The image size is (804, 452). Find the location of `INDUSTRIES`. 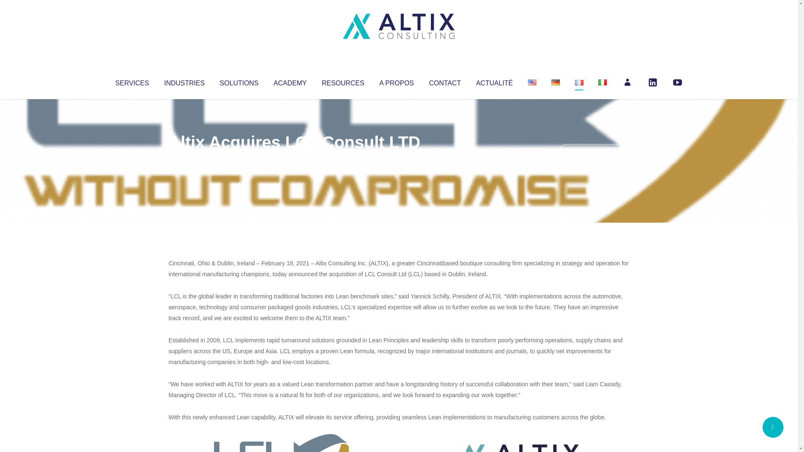

INDUSTRIES is located at coordinates (184, 81).